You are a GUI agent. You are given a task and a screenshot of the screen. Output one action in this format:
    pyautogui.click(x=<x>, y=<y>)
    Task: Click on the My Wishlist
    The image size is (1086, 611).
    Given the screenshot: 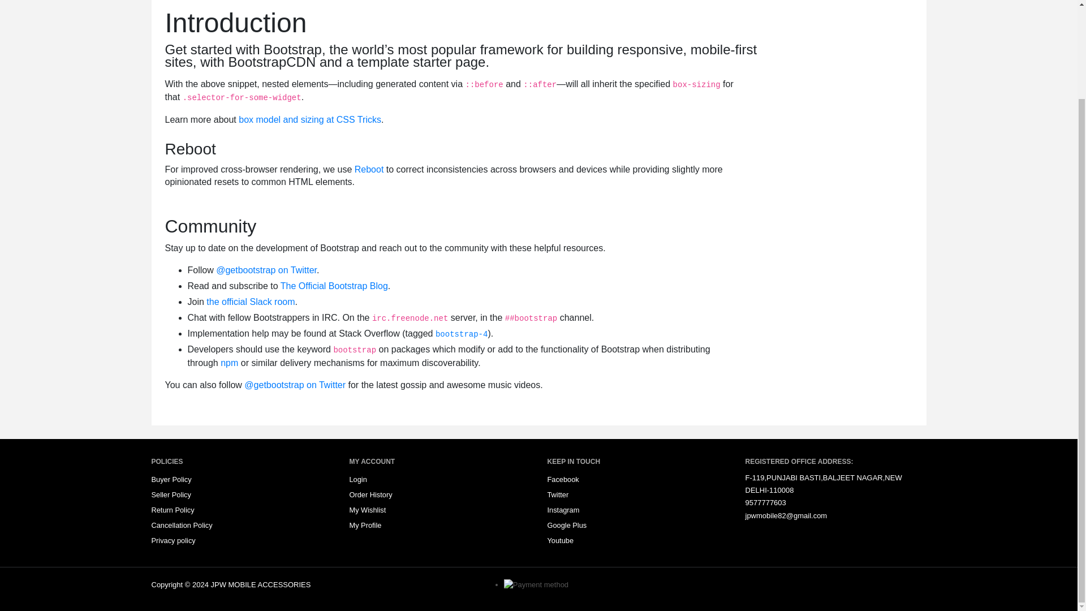 What is the action you would take?
    pyautogui.click(x=368, y=509)
    